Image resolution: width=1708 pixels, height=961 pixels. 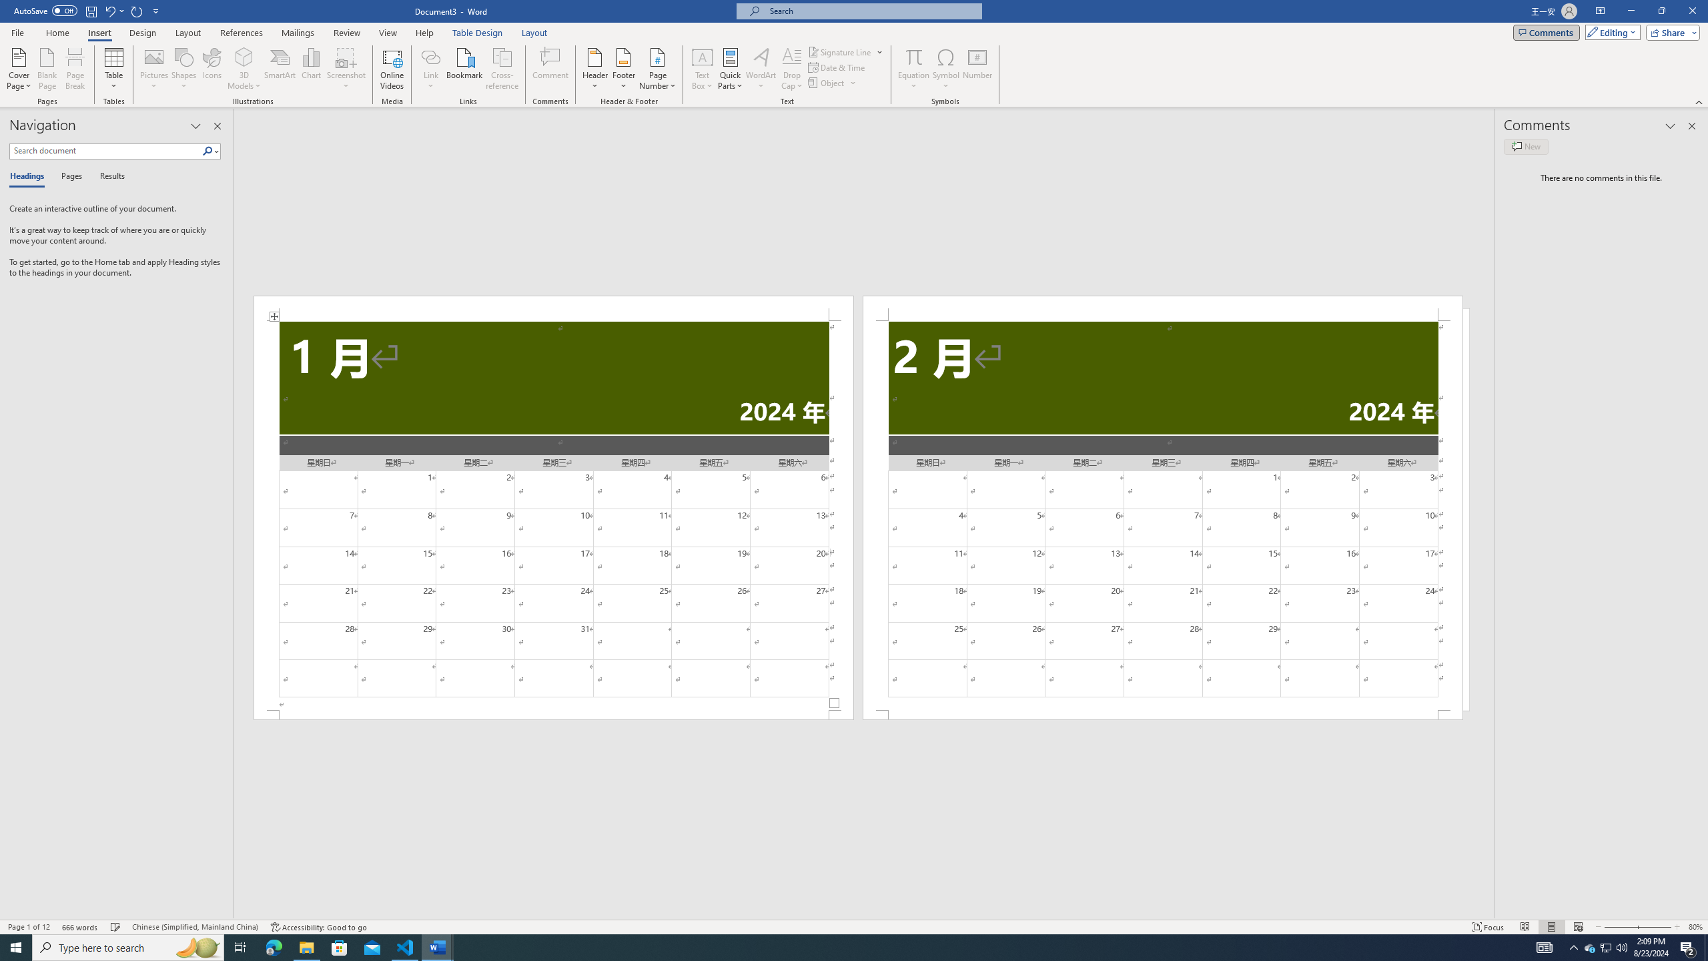 I want to click on Header -Section 1-, so click(x=553, y=308).